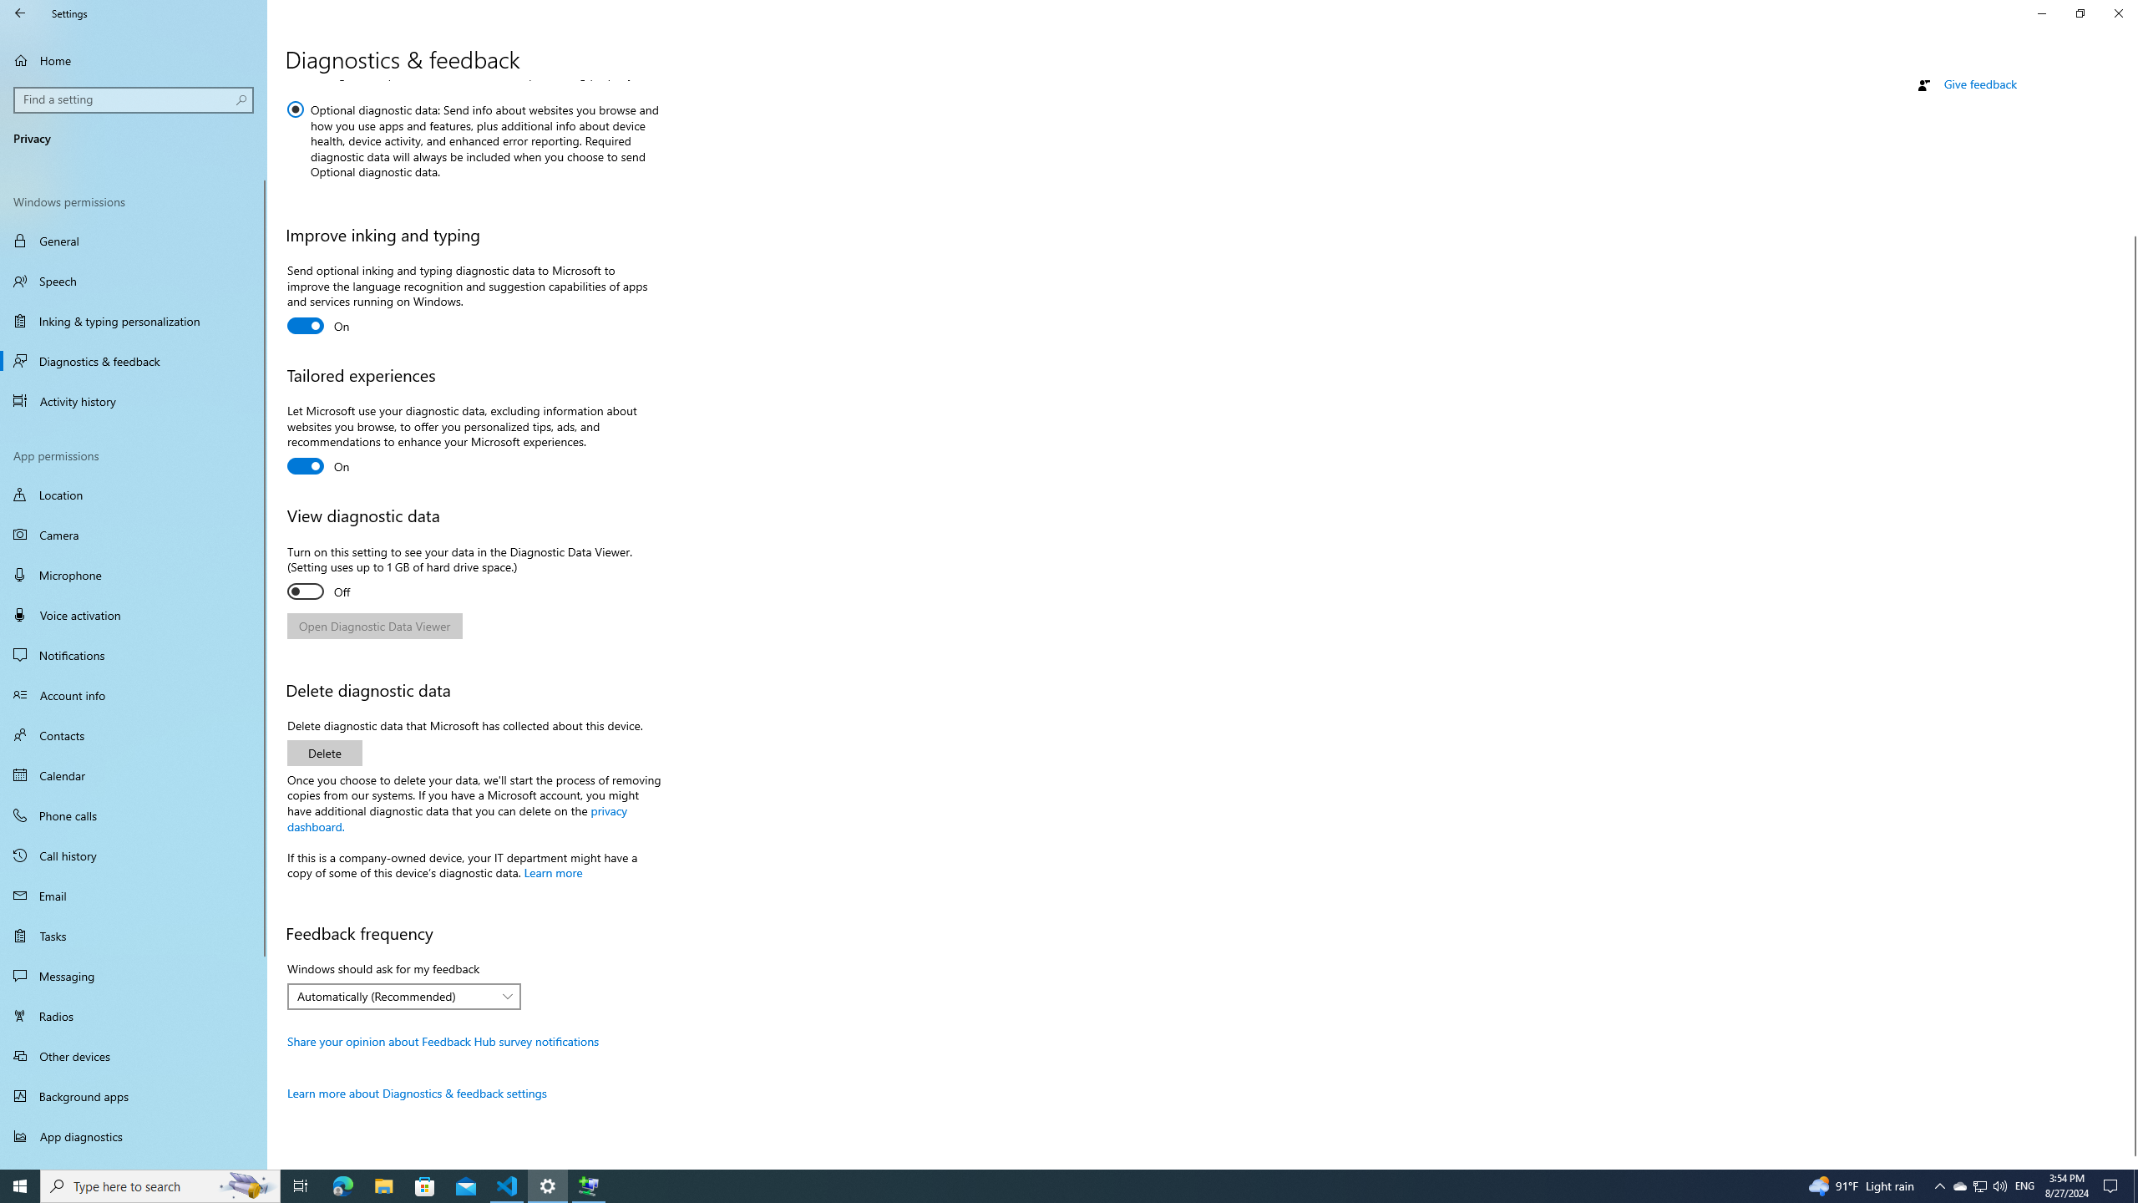 This screenshot has height=1203, width=2138. What do you see at coordinates (469, 17) in the screenshot?
I see `Get more info about these settings` at bounding box center [469, 17].